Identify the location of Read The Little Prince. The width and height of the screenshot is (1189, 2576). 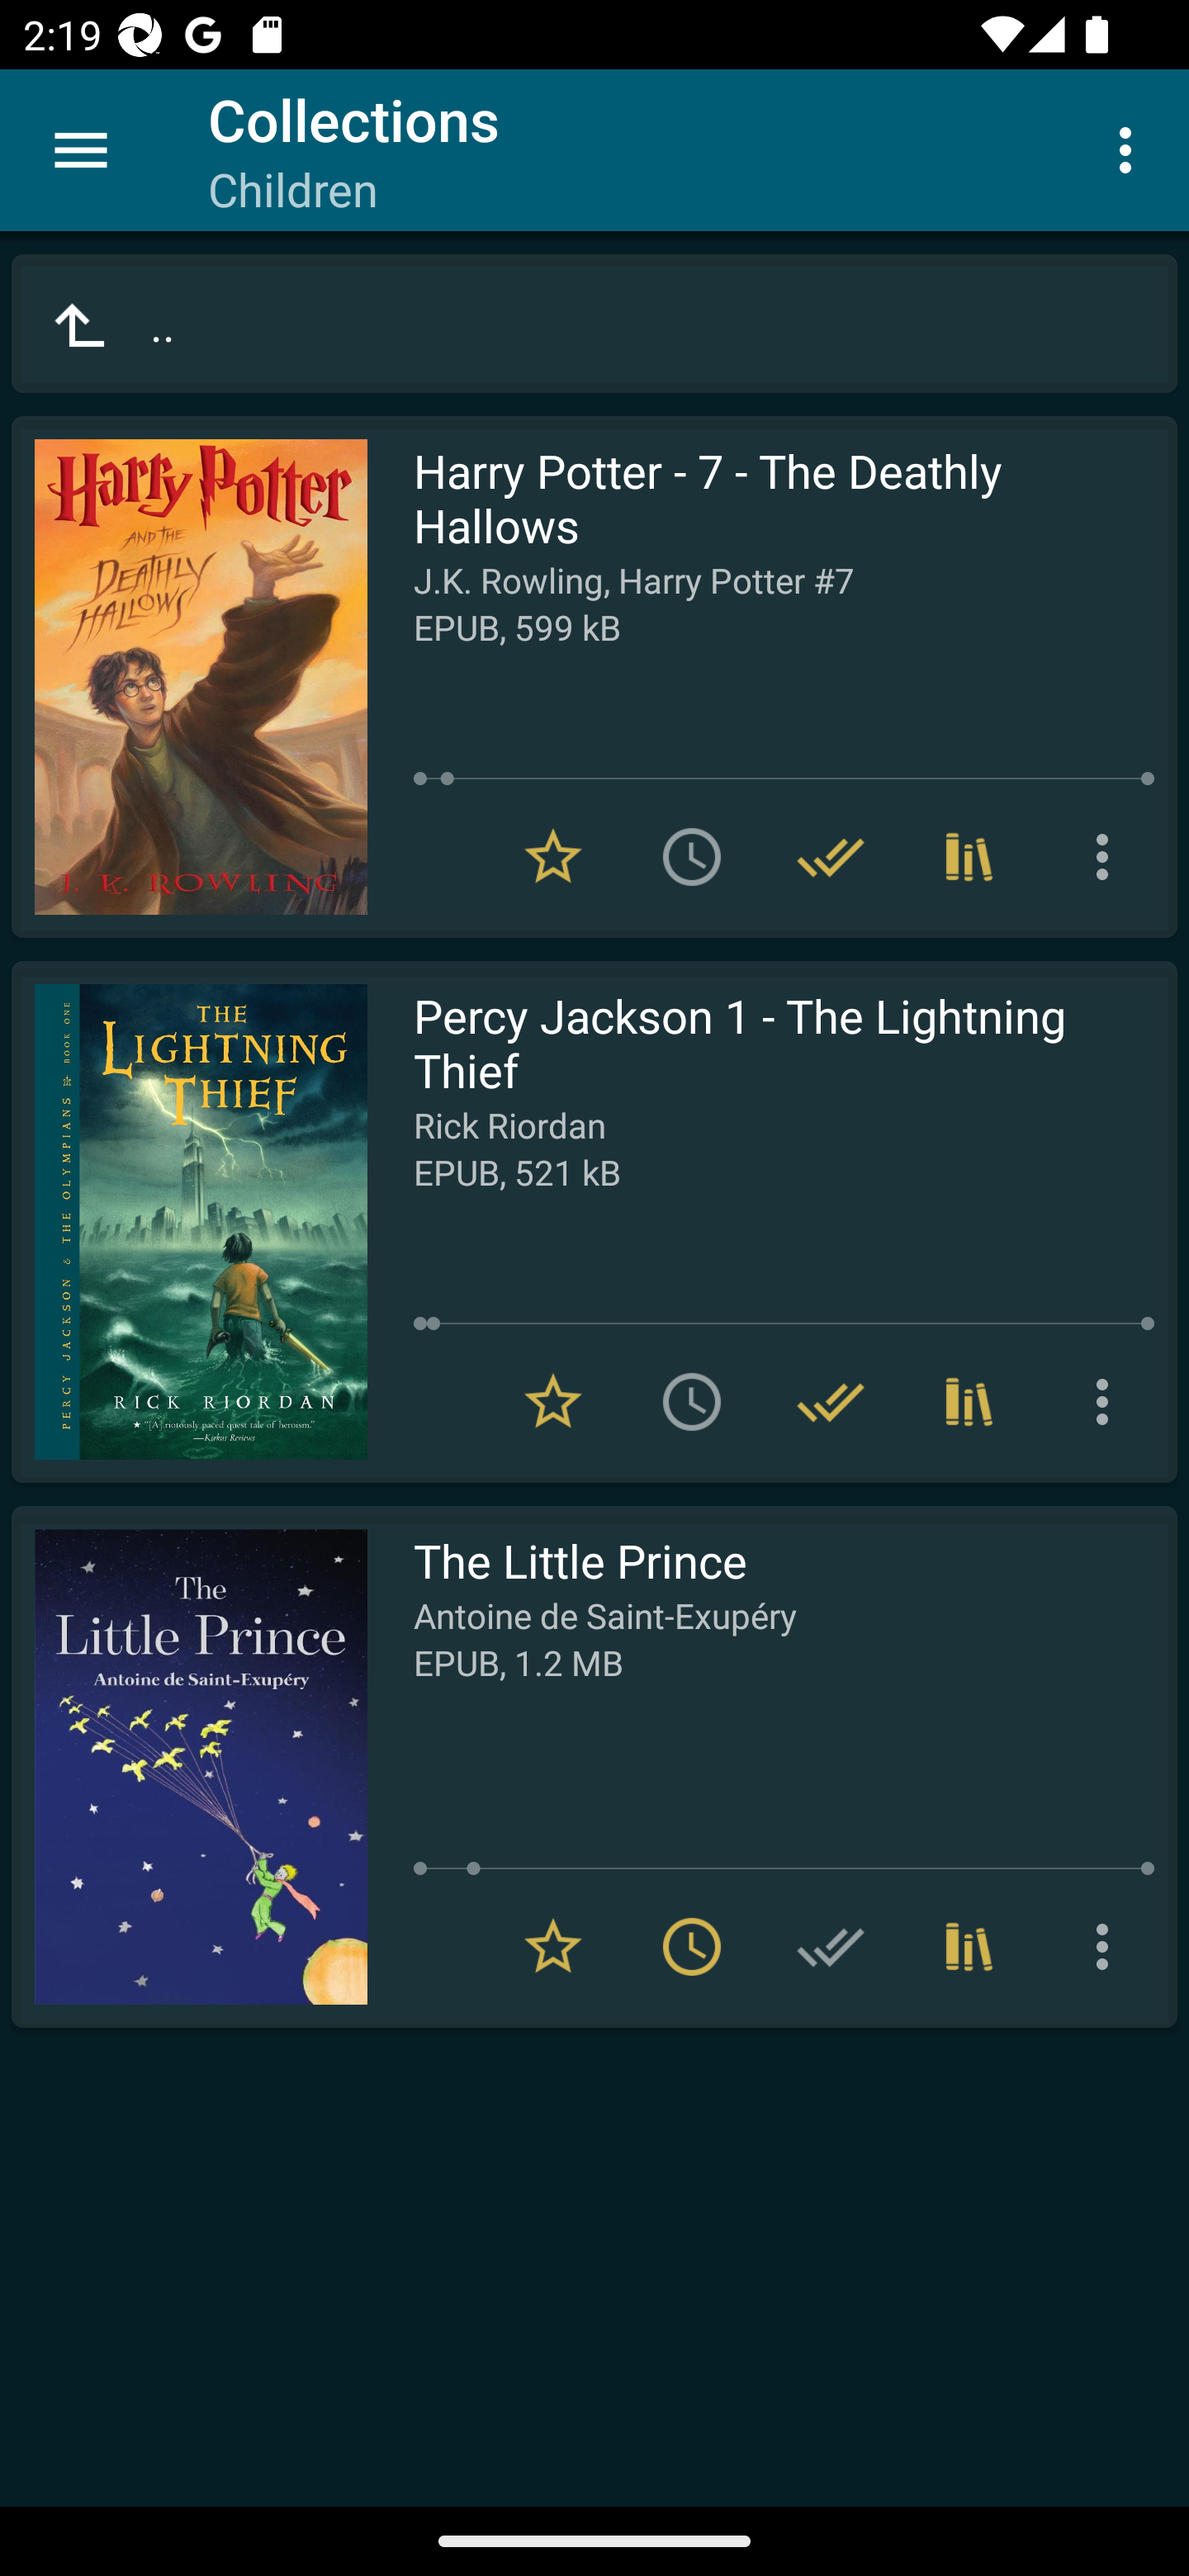
(189, 1767).